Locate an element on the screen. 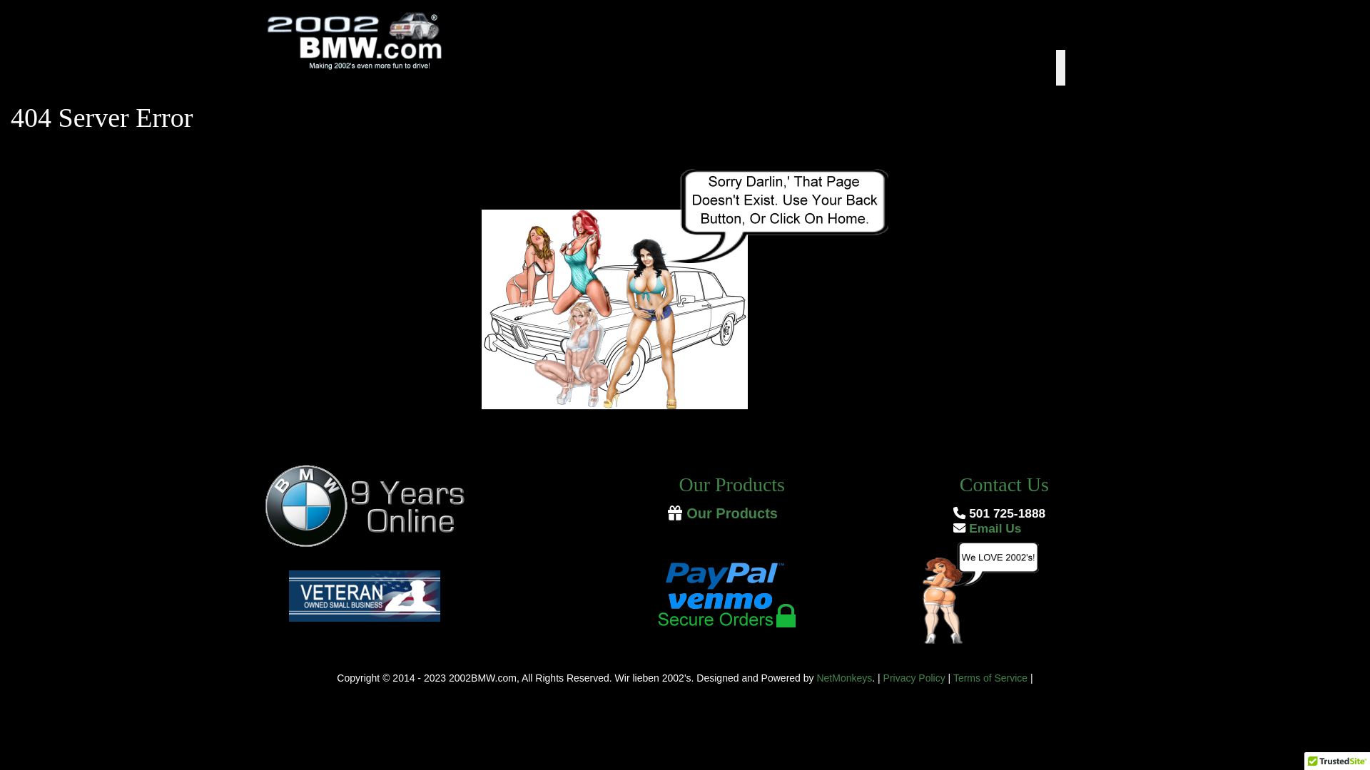  Email Us is located at coordinates (988, 529).